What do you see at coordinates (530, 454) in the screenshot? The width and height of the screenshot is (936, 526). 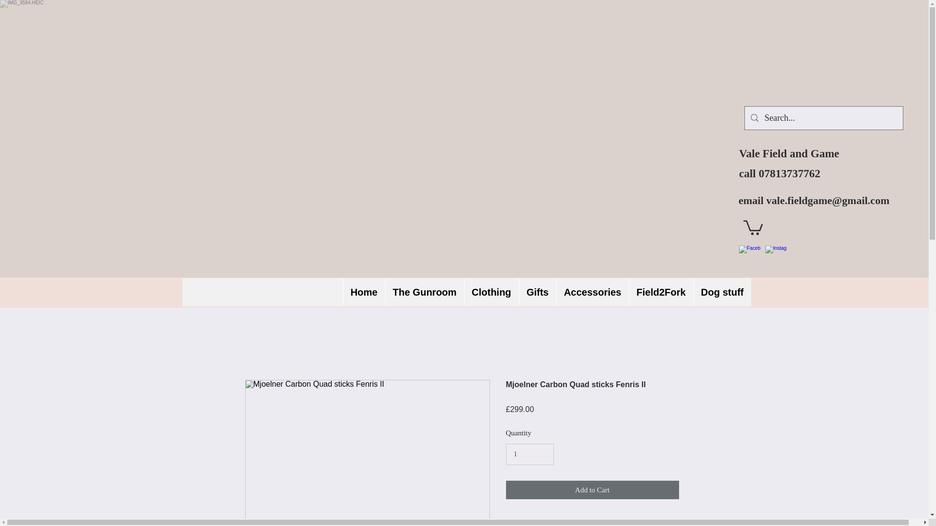 I see `1` at bounding box center [530, 454].